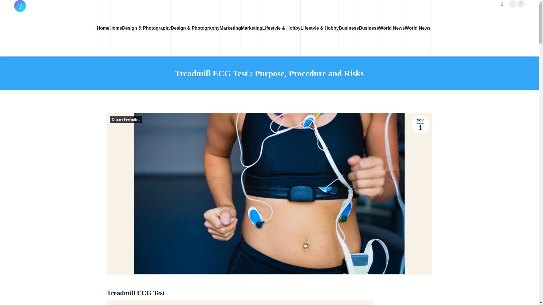 Image resolution: width=543 pixels, height=305 pixels. Describe the element at coordinates (103, 28) in the screenshot. I see `Home` at that location.